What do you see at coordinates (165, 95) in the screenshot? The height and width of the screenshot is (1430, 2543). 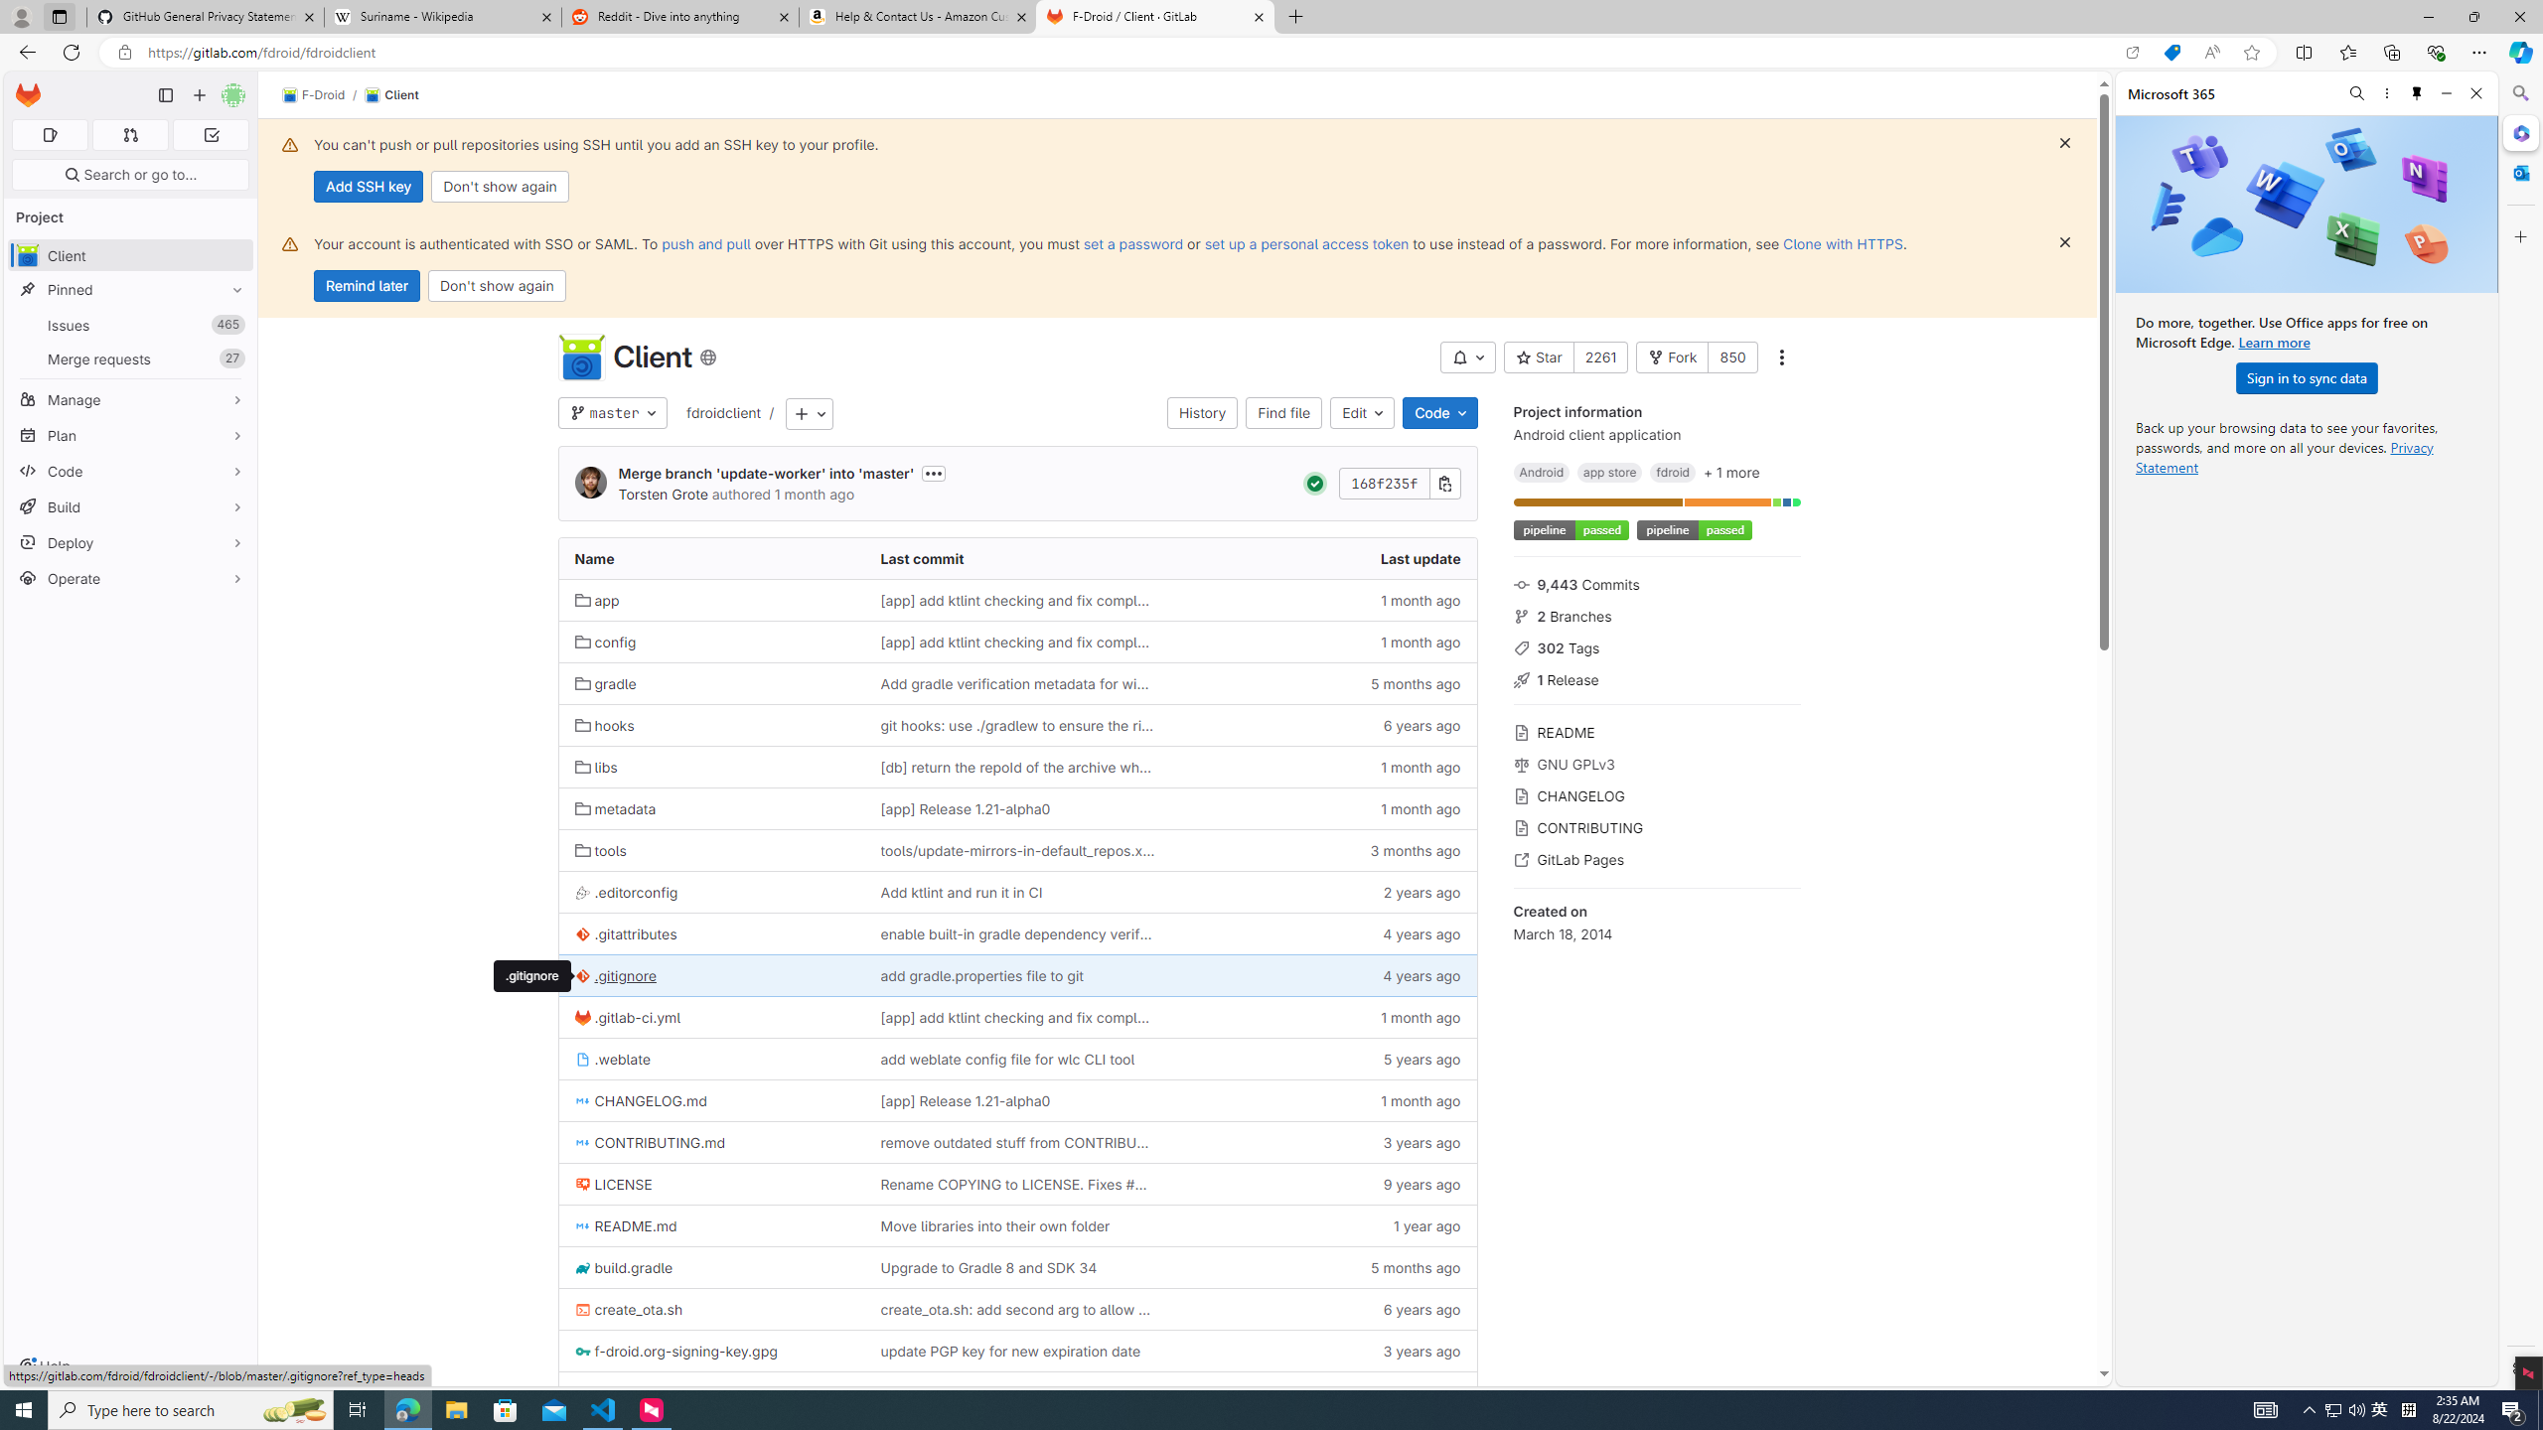 I see `Primary navigation sidebar` at bounding box center [165, 95].